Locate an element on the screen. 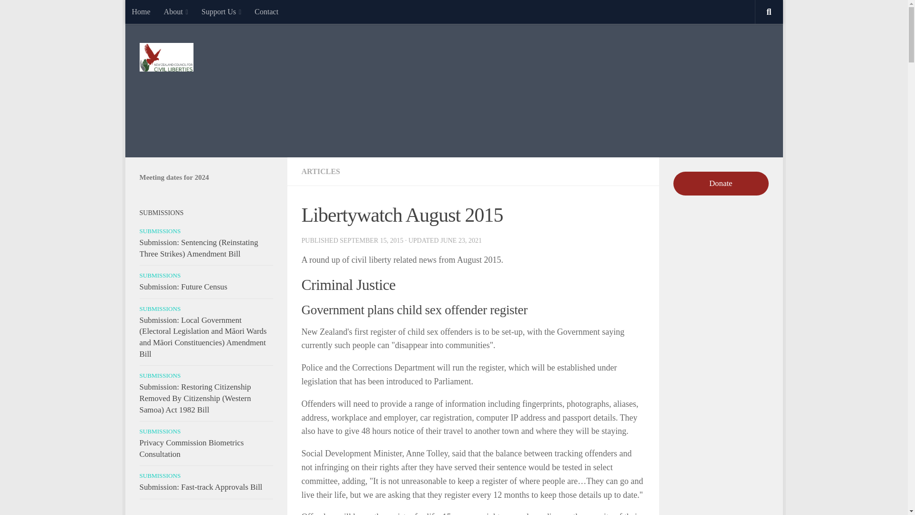  SUBMISSIONS is located at coordinates (159, 431).